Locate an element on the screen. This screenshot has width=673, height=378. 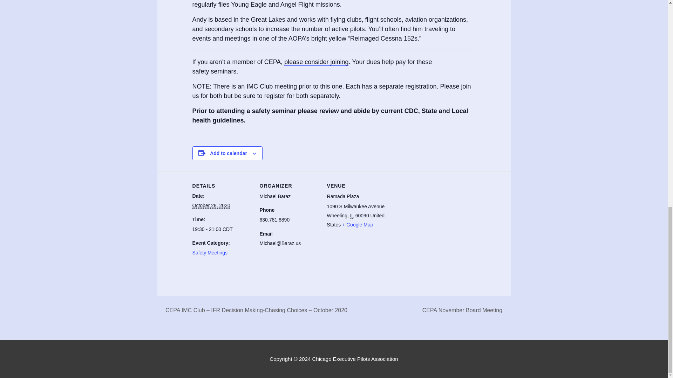
IMC Club meeting is located at coordinates (271, 86).